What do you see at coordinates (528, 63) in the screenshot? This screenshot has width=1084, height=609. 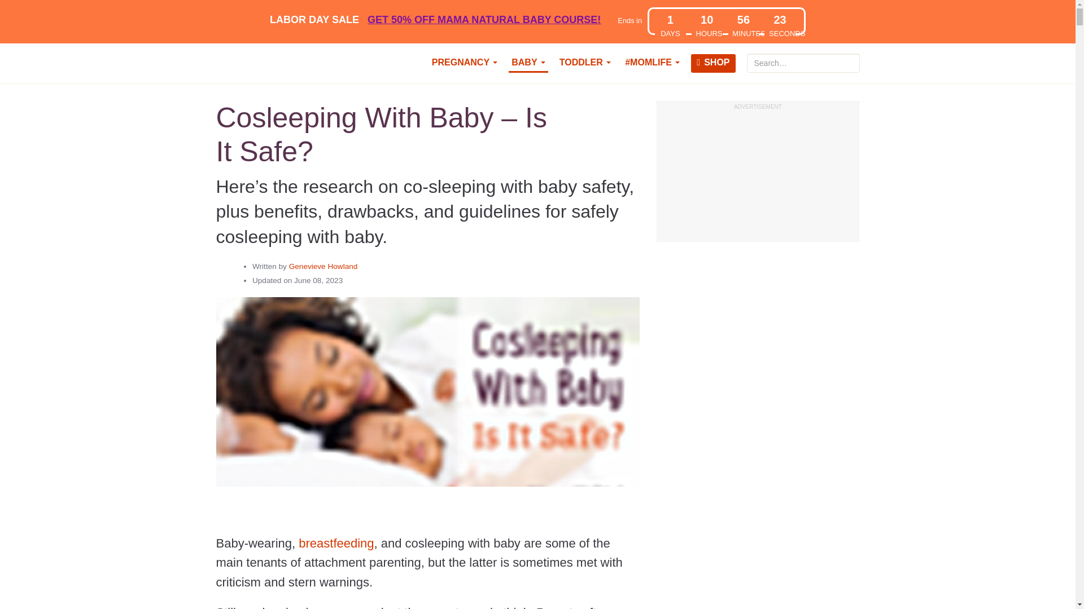 I see `BABY` at bounding box center [528, 63].